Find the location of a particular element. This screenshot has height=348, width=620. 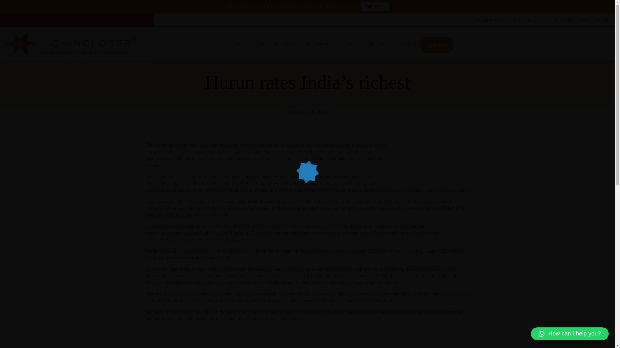

Follow on Instagram is located at coordinates (36, 19).